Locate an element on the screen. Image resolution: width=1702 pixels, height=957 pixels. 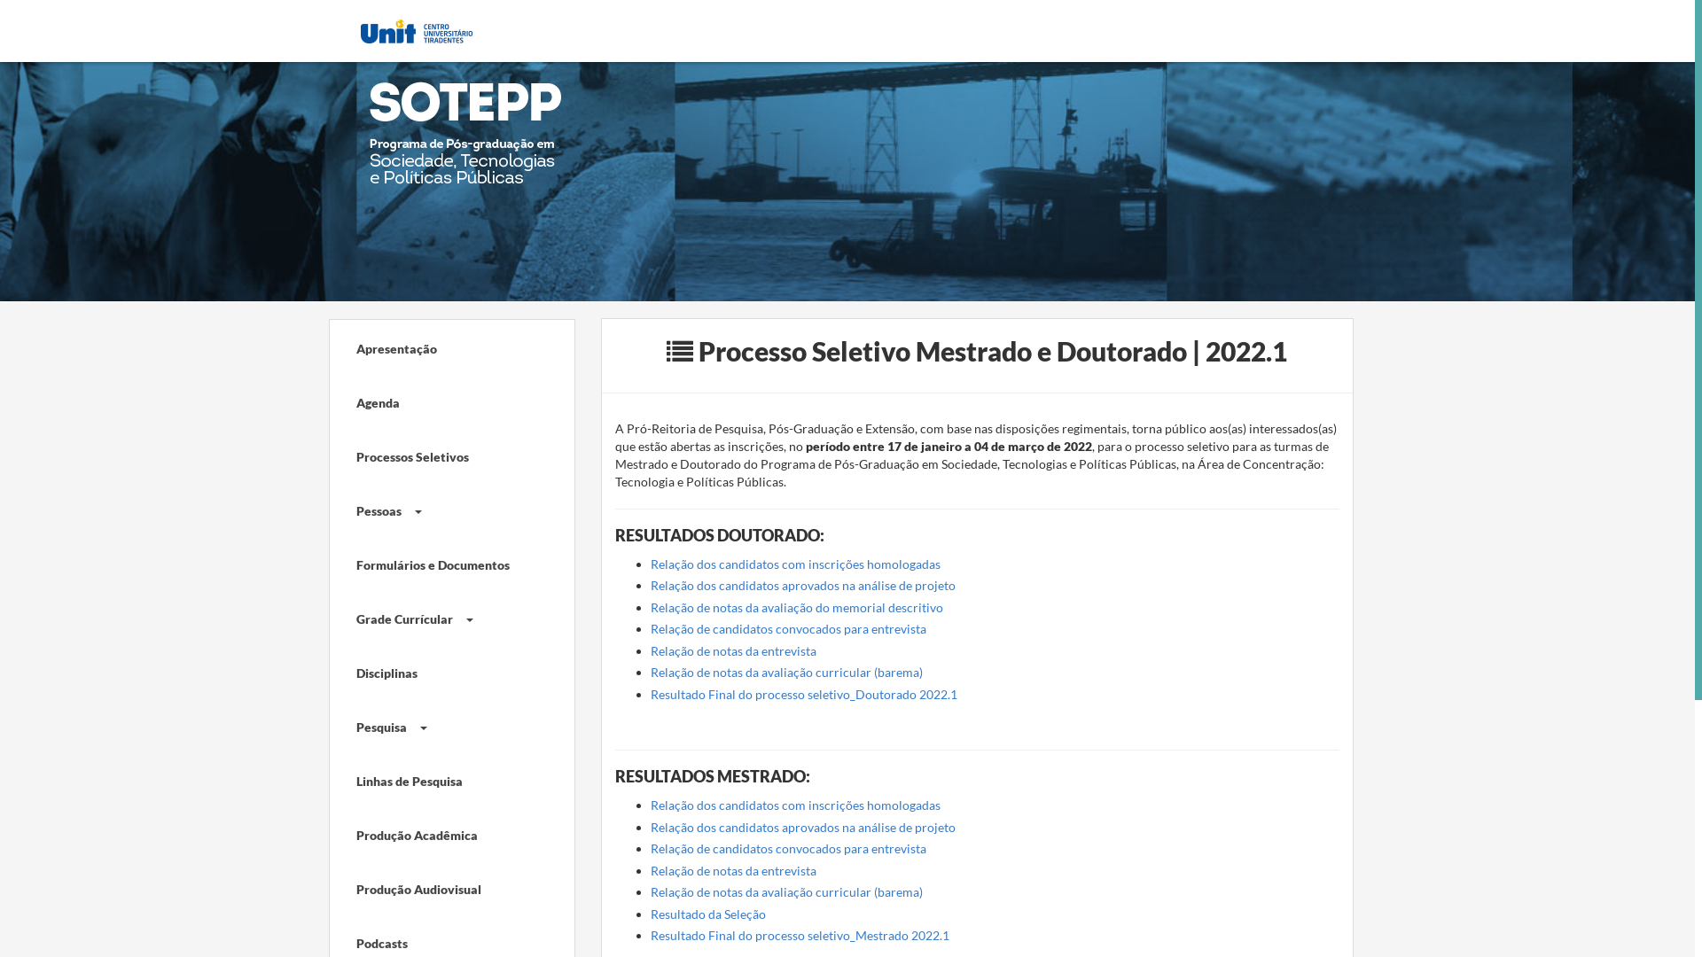
Resultado Final do processo seletivo_Doutorado 2022.1 is located at coordinates (804, 695).